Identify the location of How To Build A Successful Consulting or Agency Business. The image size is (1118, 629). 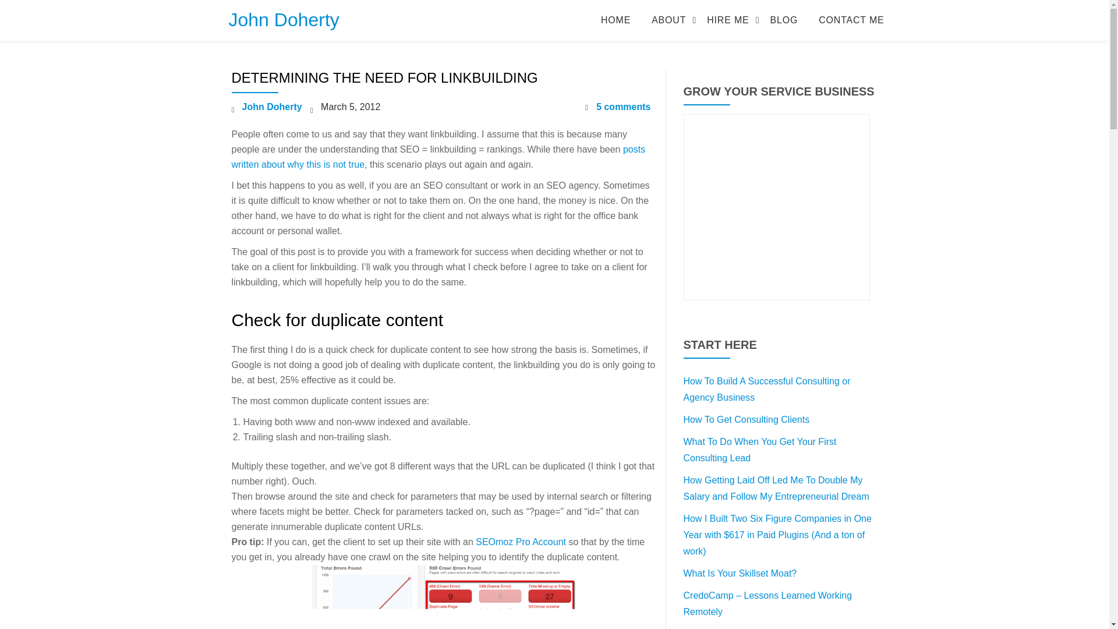
(767, 389).